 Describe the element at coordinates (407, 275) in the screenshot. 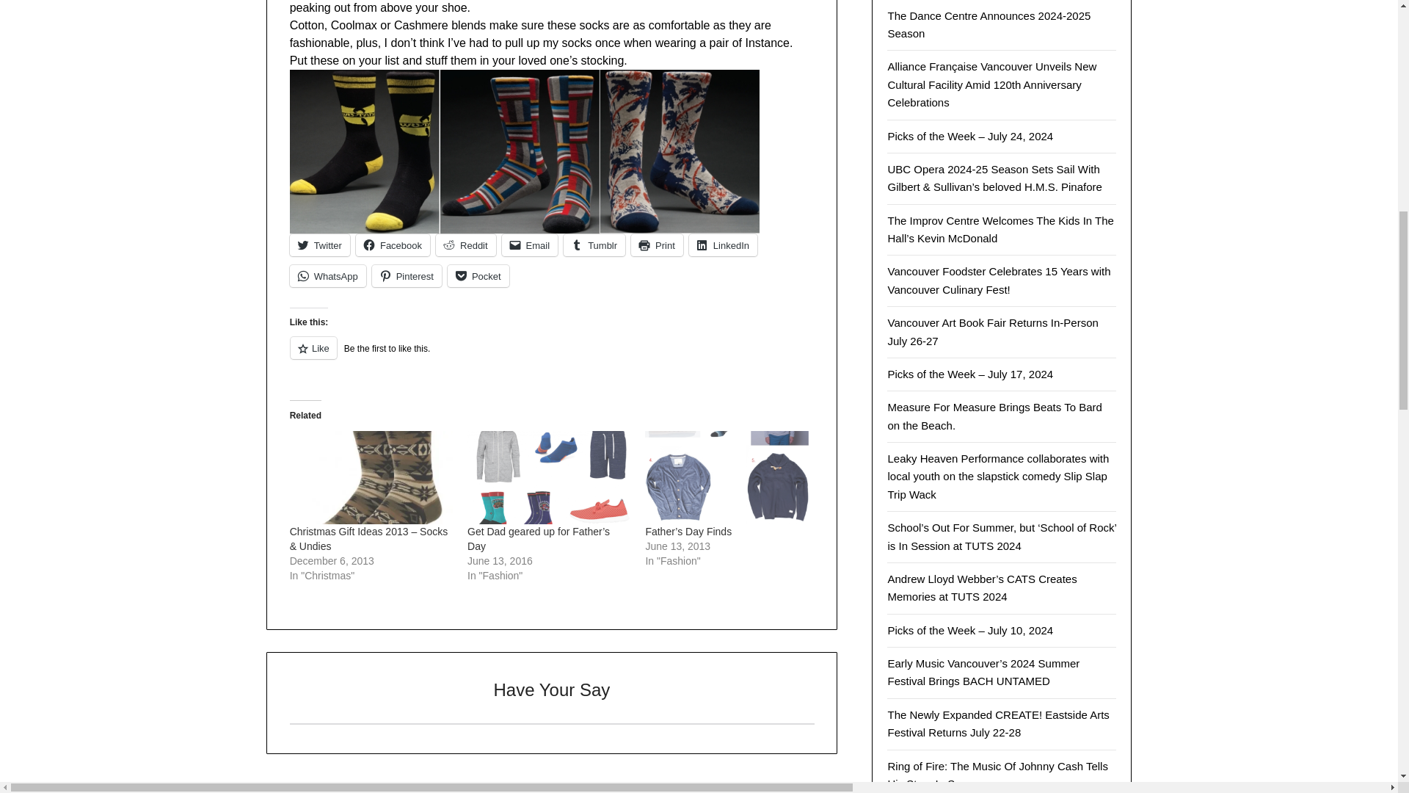

I see `Click to share on Pinterest` at that location.